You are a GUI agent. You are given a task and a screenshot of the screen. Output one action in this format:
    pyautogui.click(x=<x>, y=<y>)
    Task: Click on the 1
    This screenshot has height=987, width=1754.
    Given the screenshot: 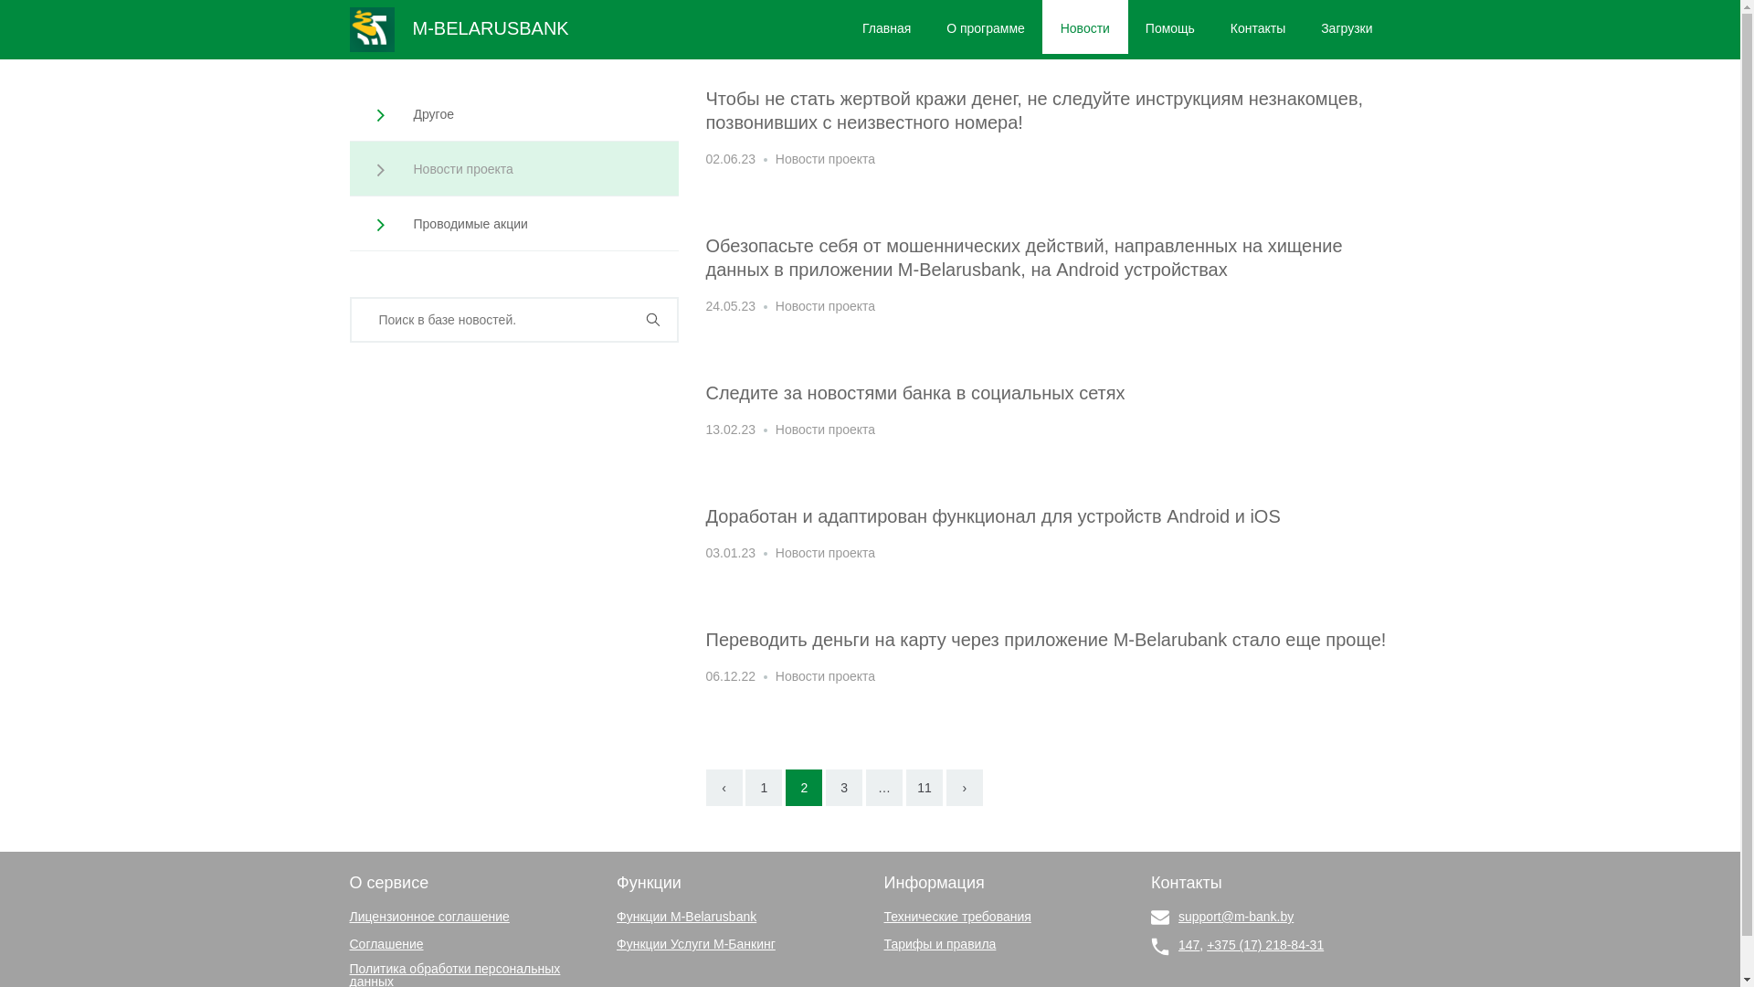 What is the action you would take?
    pyautogui.click(x=764, y=788)
    